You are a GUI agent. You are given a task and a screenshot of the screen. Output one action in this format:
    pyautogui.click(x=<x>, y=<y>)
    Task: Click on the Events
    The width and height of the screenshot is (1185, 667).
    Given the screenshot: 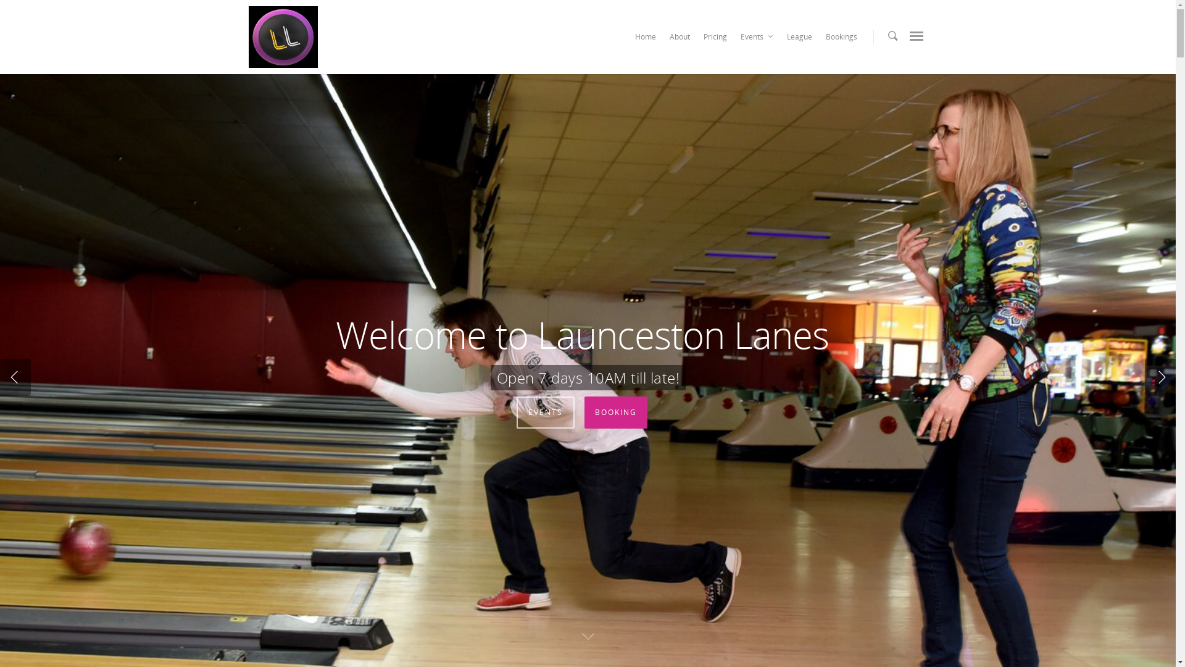 What is the action you would take?
    pyautogui.click(x=757, y=40)
    